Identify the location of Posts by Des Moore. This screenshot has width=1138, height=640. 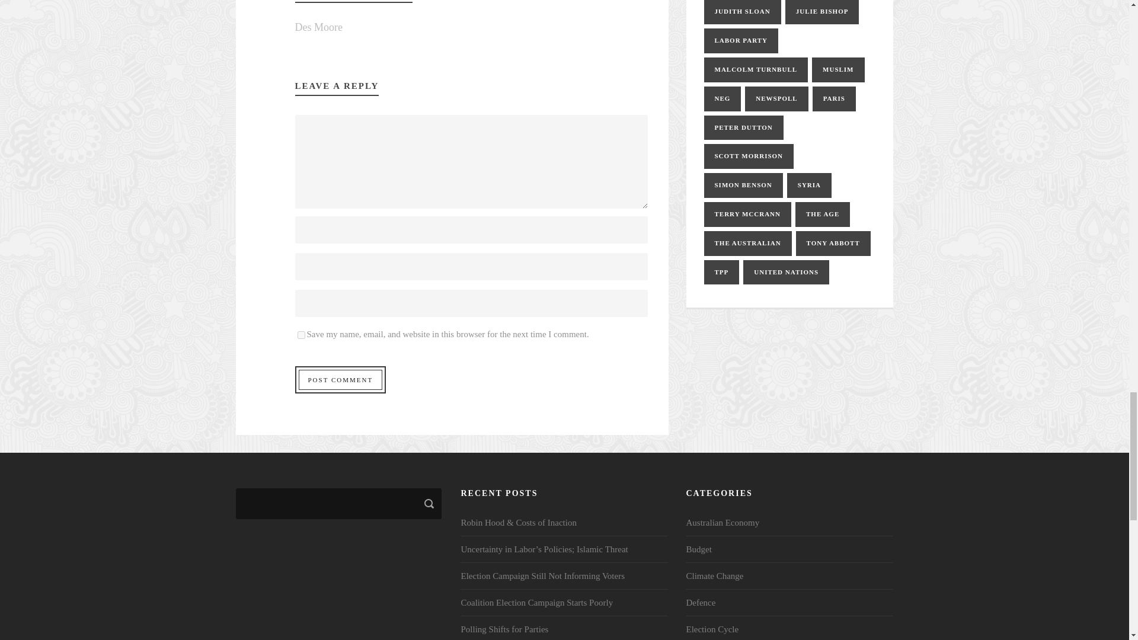
(318, 27).